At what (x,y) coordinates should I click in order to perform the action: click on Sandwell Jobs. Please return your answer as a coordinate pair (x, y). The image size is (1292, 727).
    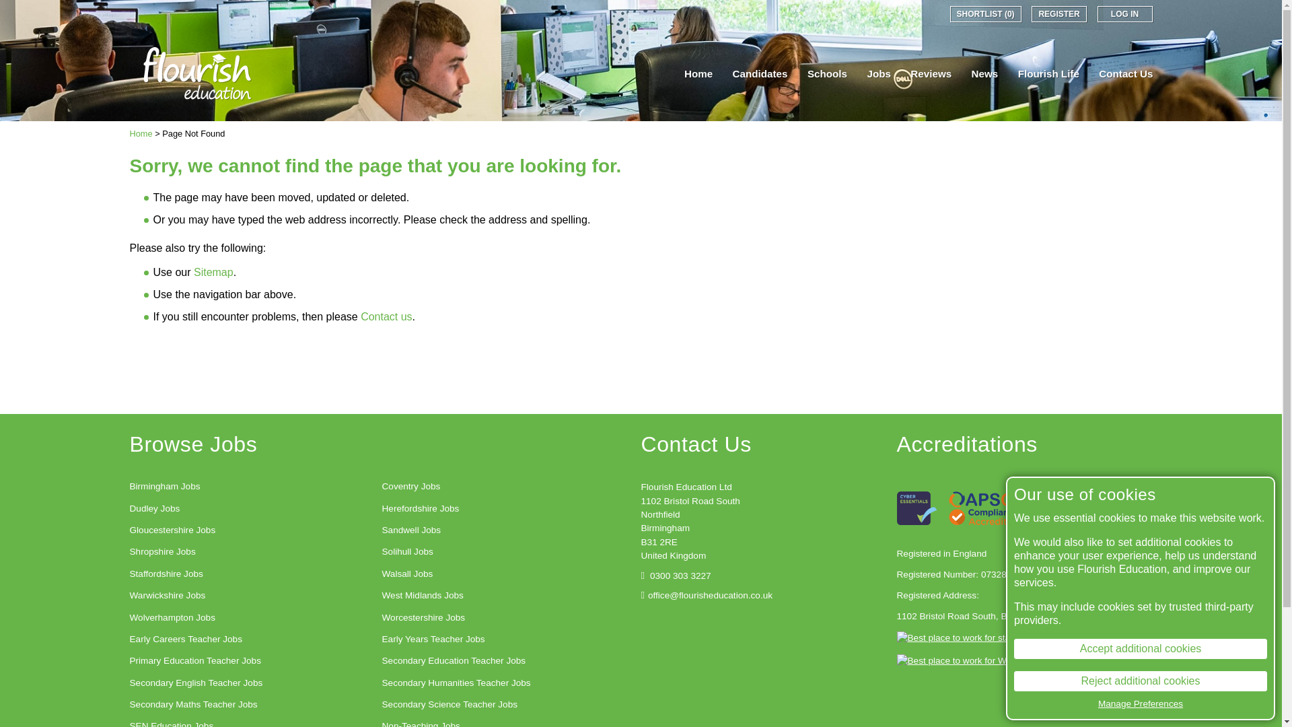
    Looking at the image, I should click on (412, 530).